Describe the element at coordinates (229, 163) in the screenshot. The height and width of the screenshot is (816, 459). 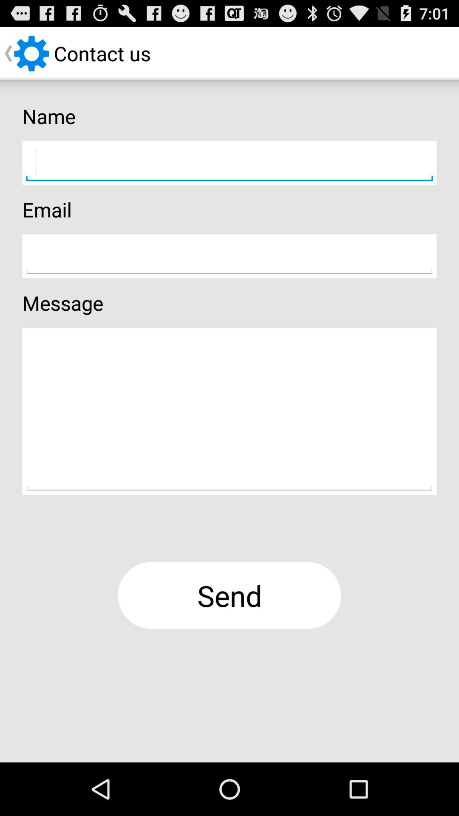
I see `enter your name` at that location.